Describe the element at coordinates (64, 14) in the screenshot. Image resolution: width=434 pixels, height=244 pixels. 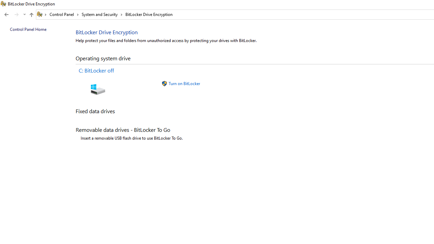
I see `Control Panel` at that location.